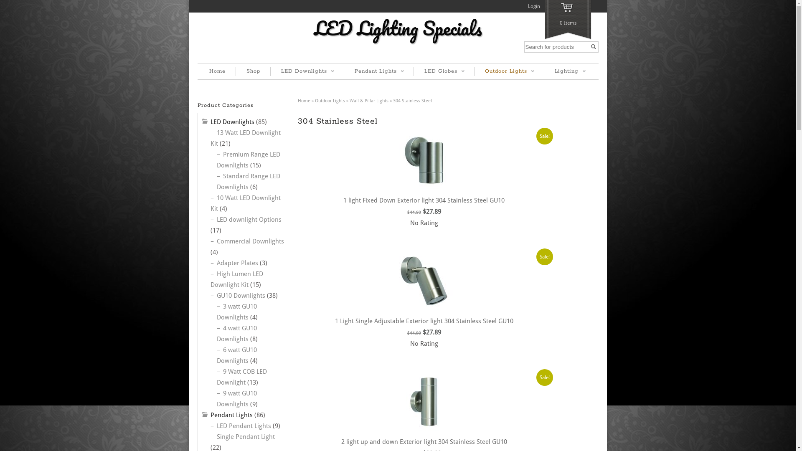  What do you see at coordinates (237, 279) in the screenshot?
I see `High Lumen LED Downlight Kit` at bounding box center [237, 279].